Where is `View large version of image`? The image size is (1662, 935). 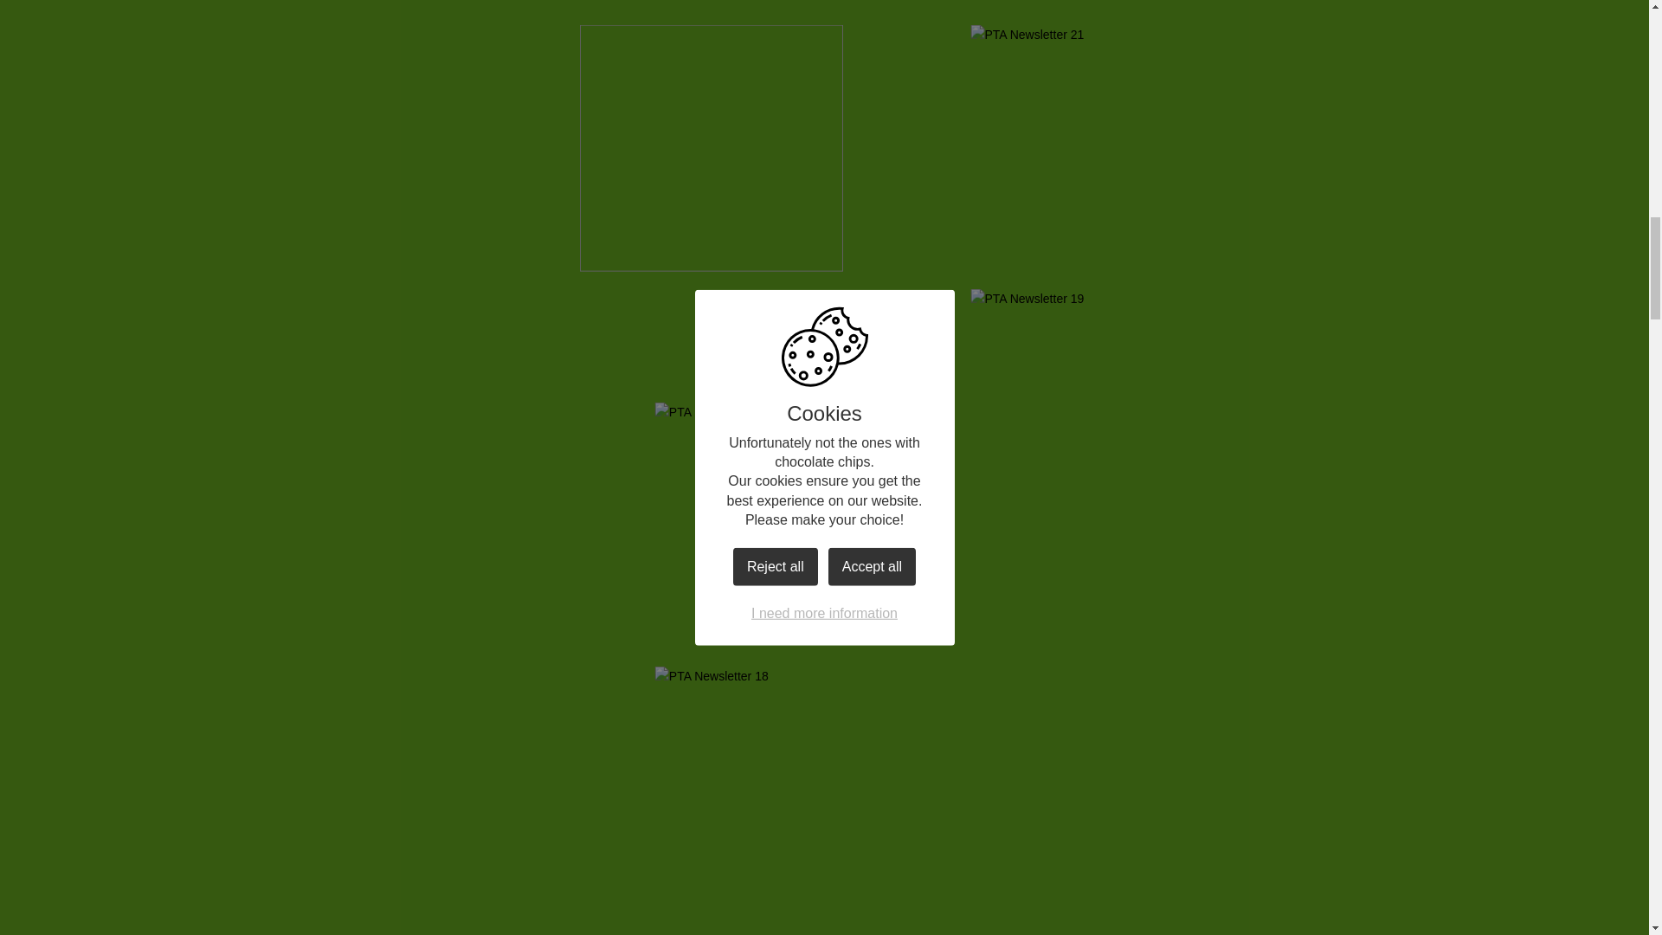 View large version of image is located at coordinates (711, 149).